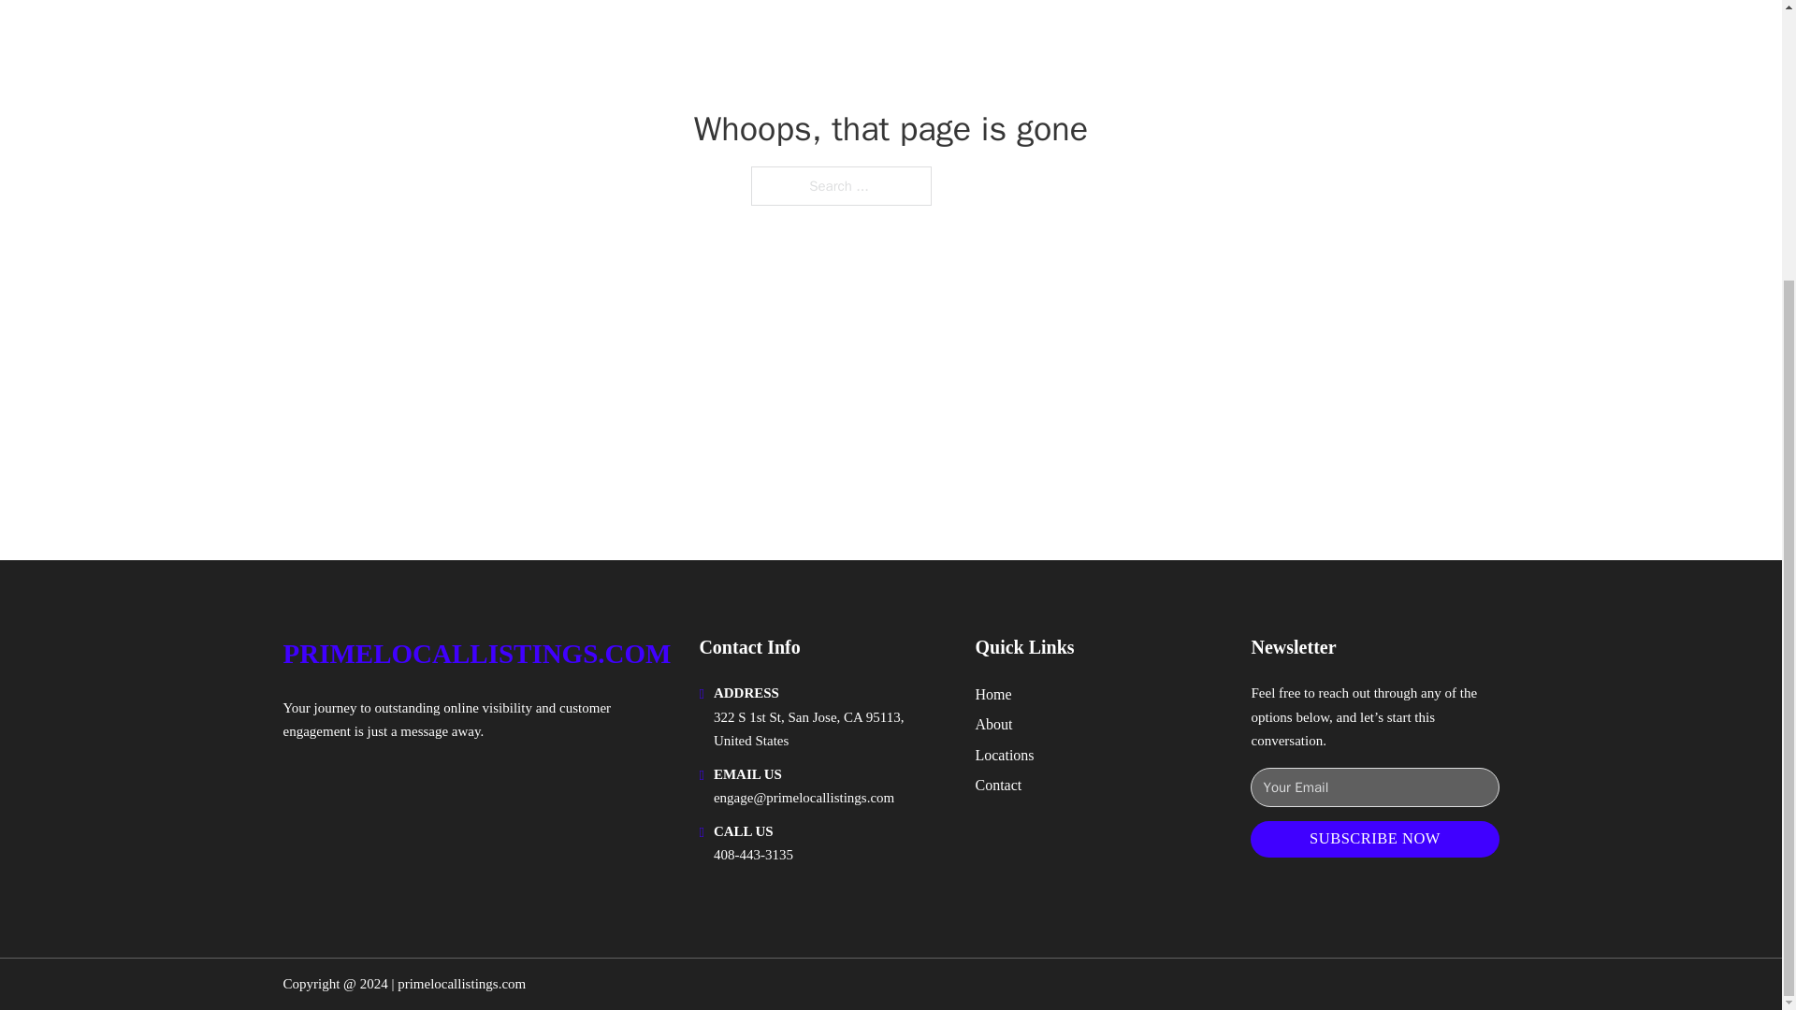  I want to click on About, so click(993, 724).